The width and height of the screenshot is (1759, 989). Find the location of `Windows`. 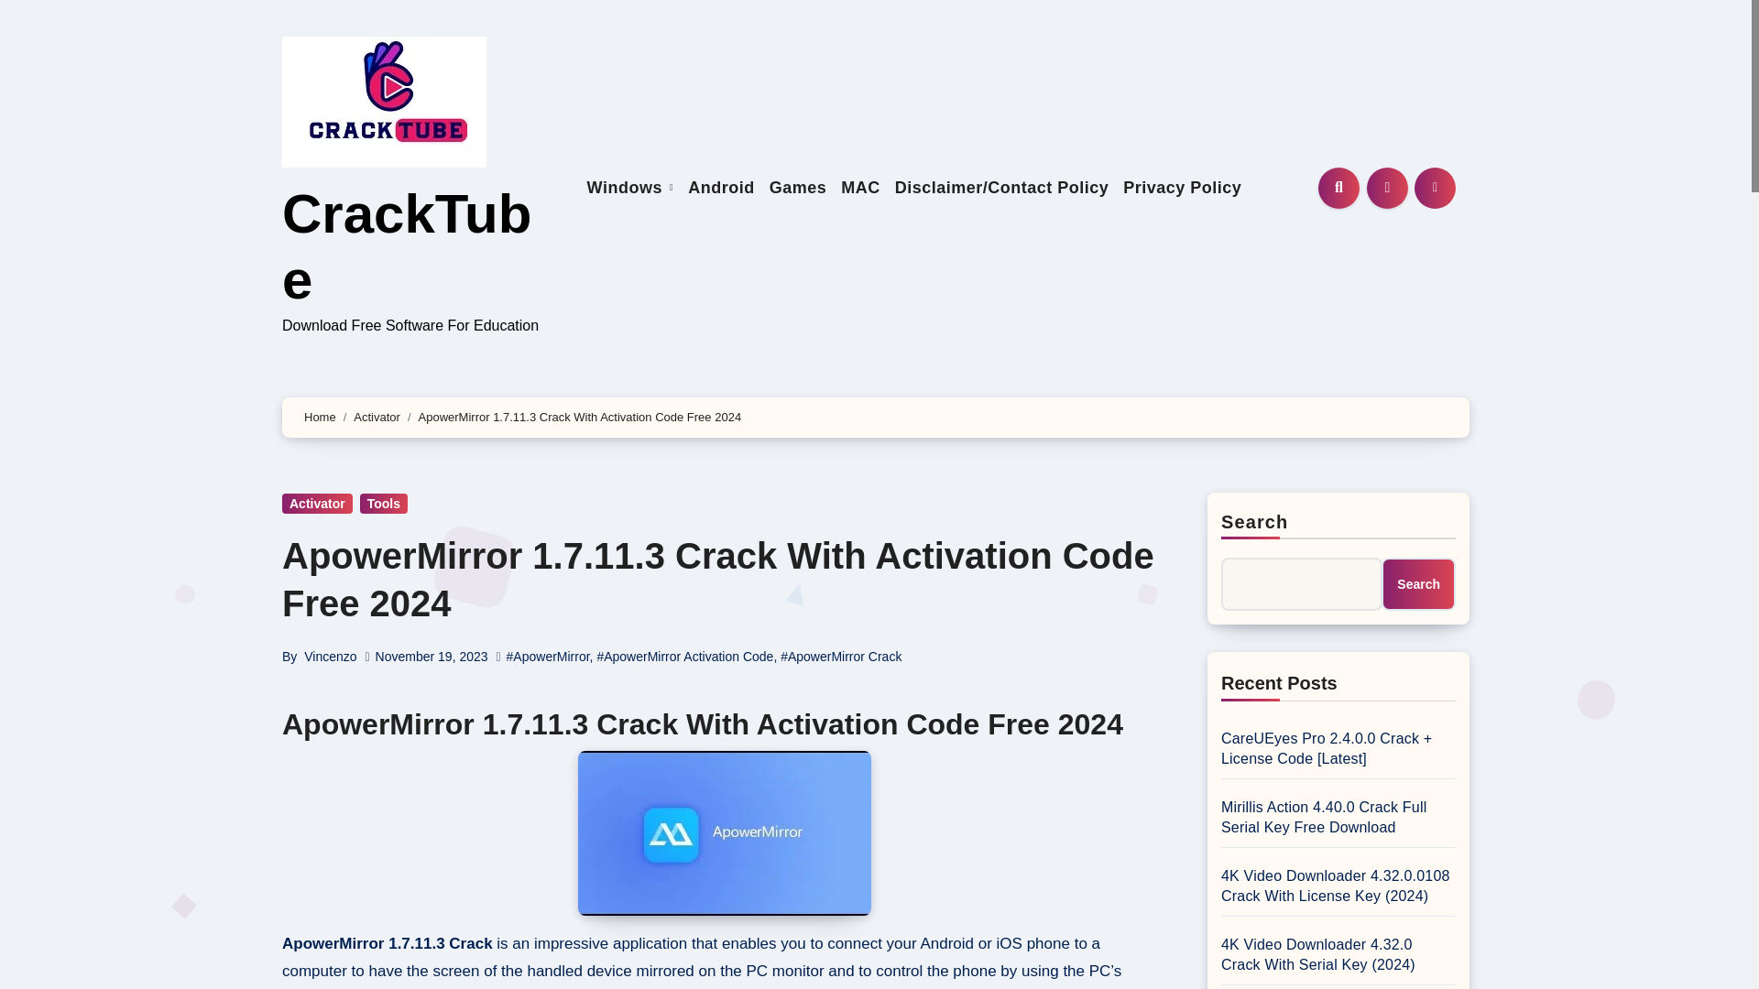

Windows is located at coordinates (630, 189).